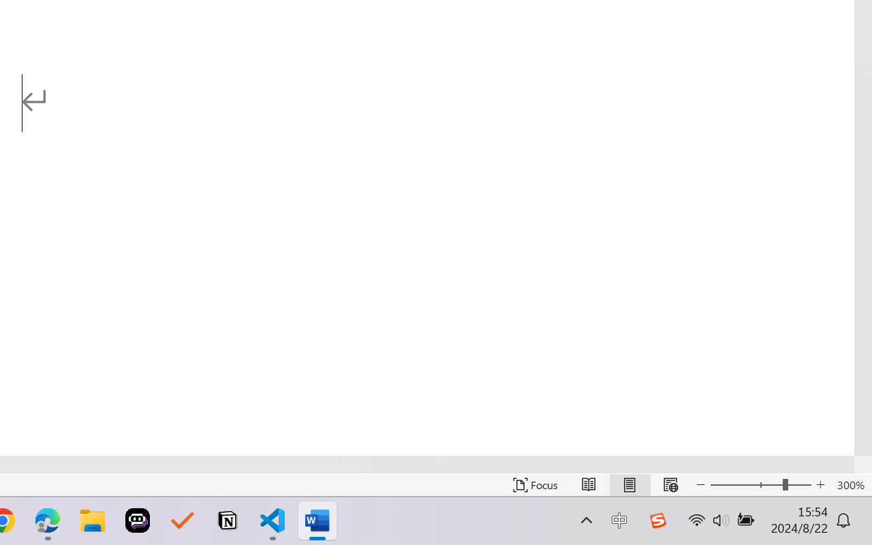 The width and height of the screenshot is (872, 545). Describe the element at coordinates (657, 520) in the screenshot. I see `Class: Image` at that location.